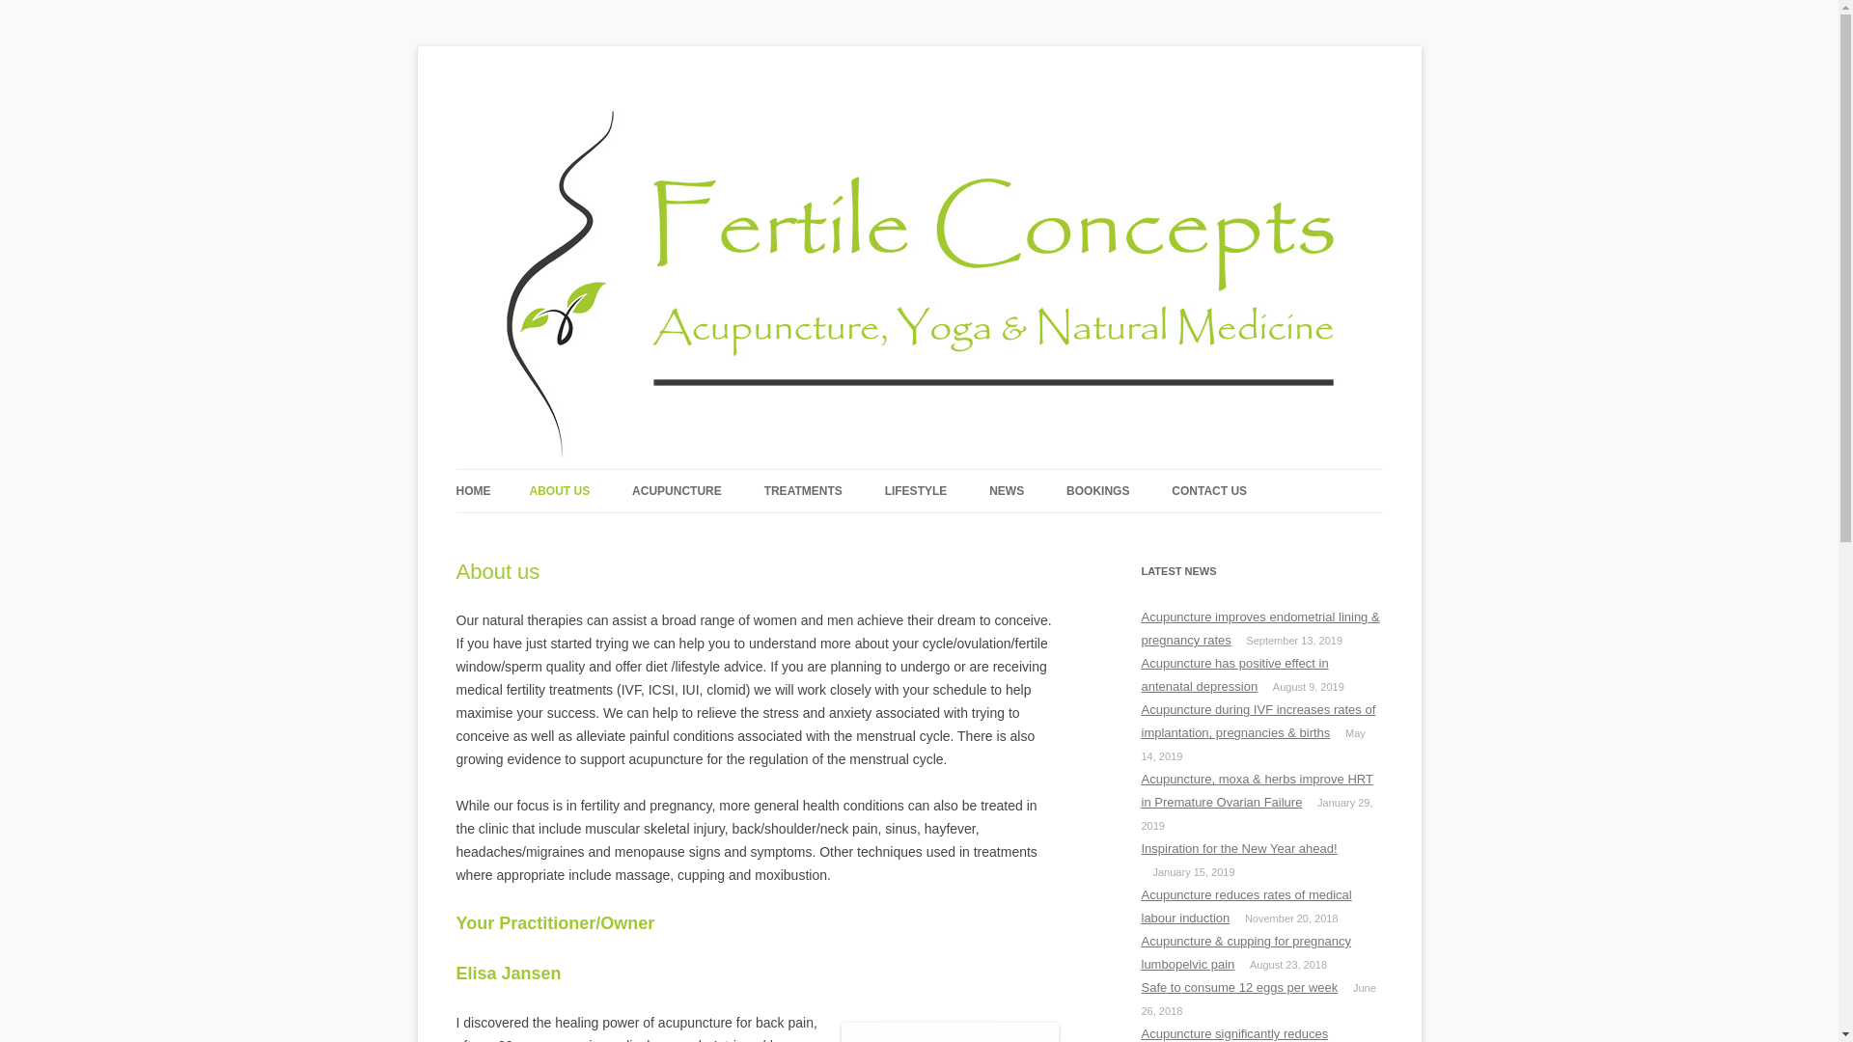  Describe the element at coordinates (919, 469) in the screenshot. I see `Skip to content` at that location.